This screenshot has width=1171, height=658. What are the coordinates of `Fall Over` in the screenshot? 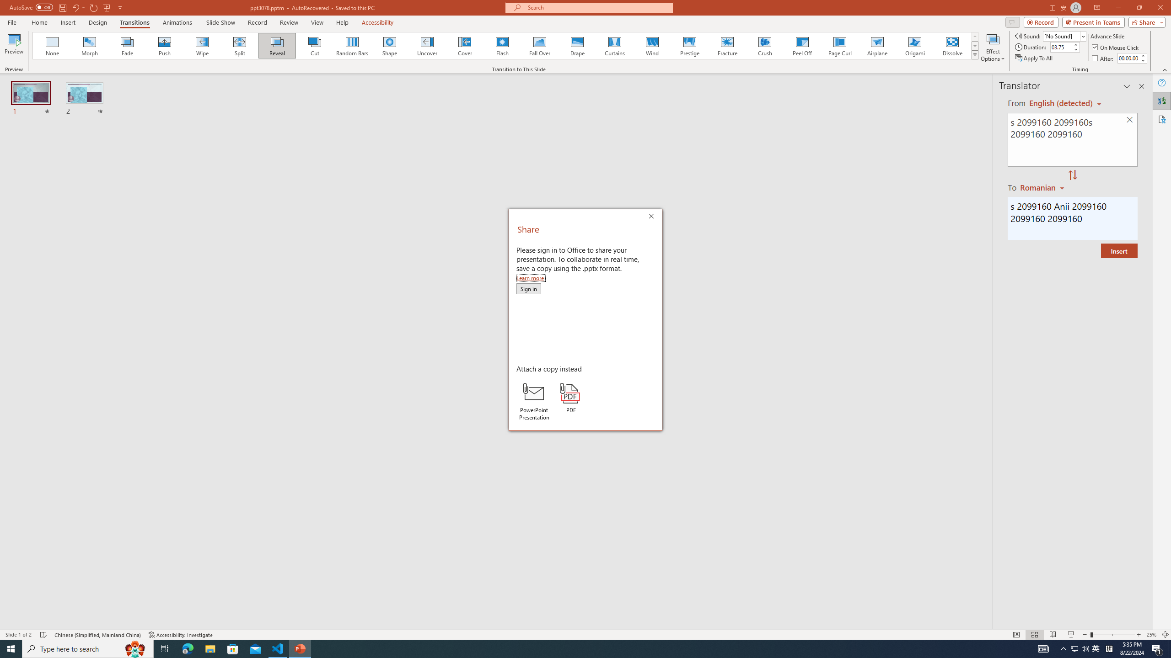 It's located at (540, 46).